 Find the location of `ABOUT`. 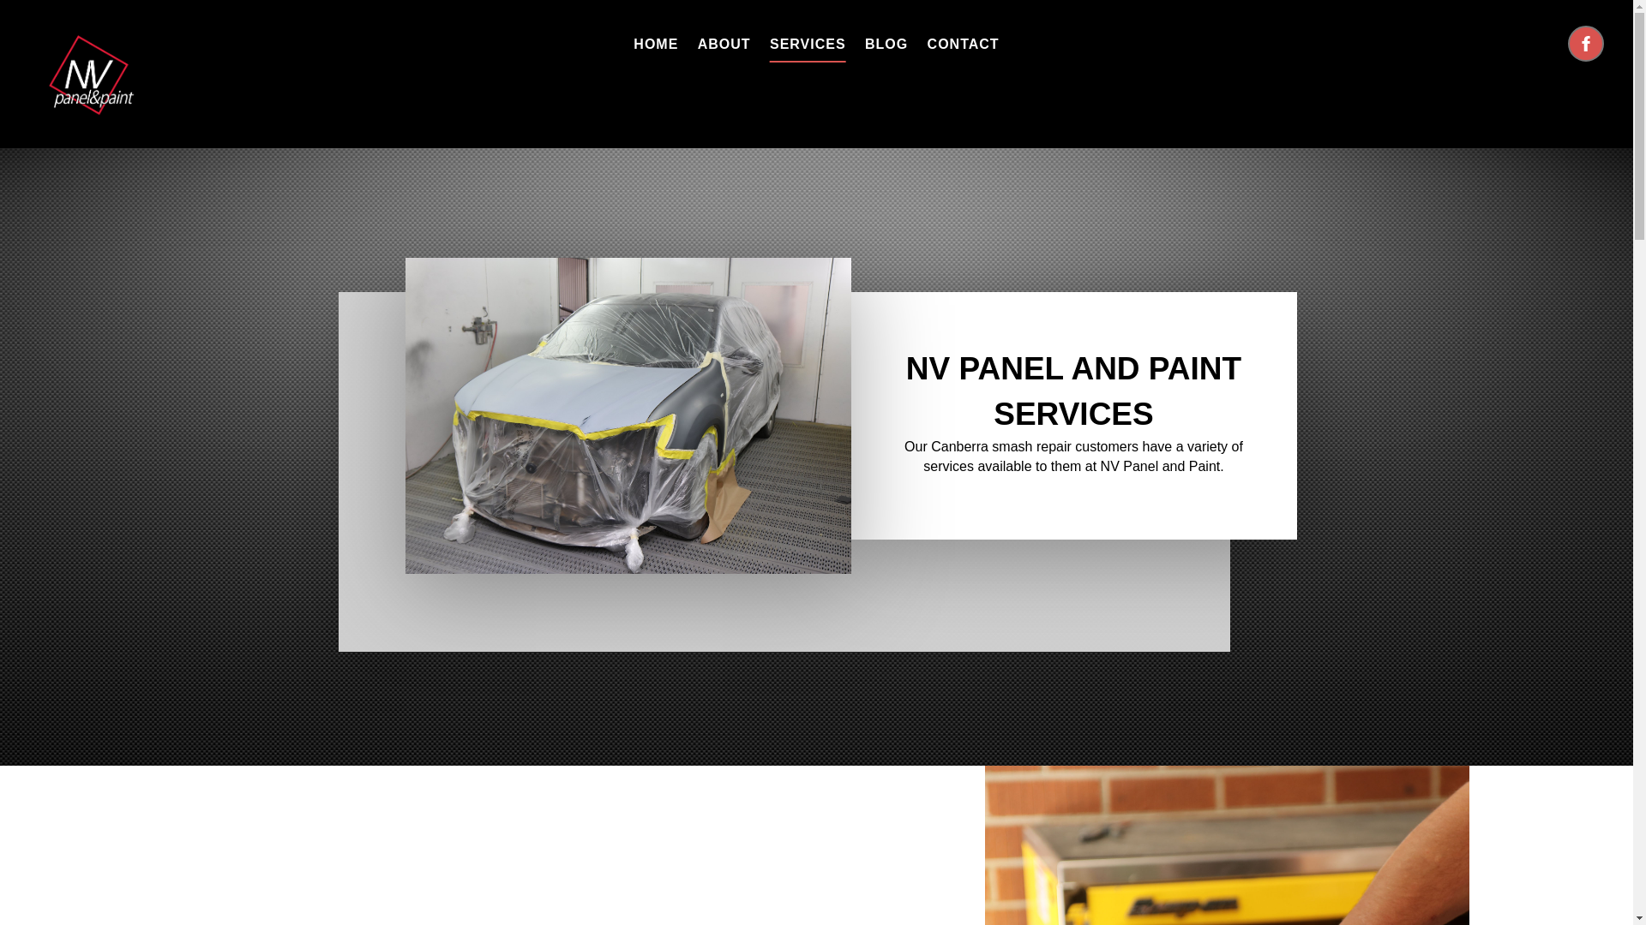

ABOUT is located at coordinates (724, 45).